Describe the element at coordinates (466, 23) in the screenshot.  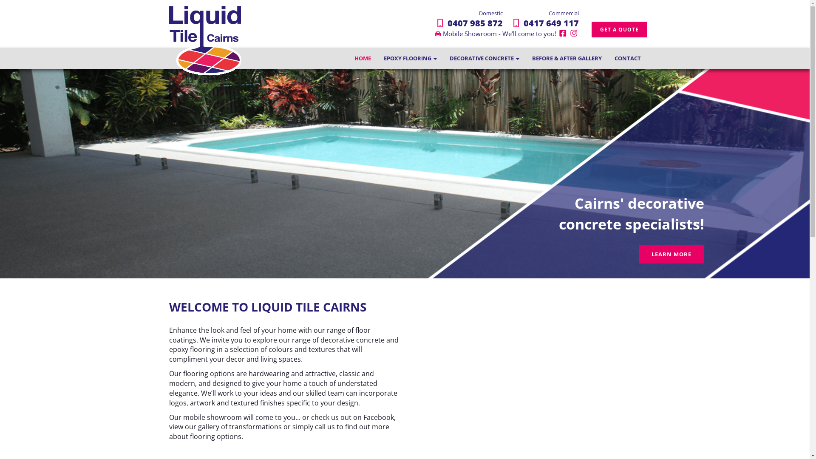
I see `0407 985 872` at that location.